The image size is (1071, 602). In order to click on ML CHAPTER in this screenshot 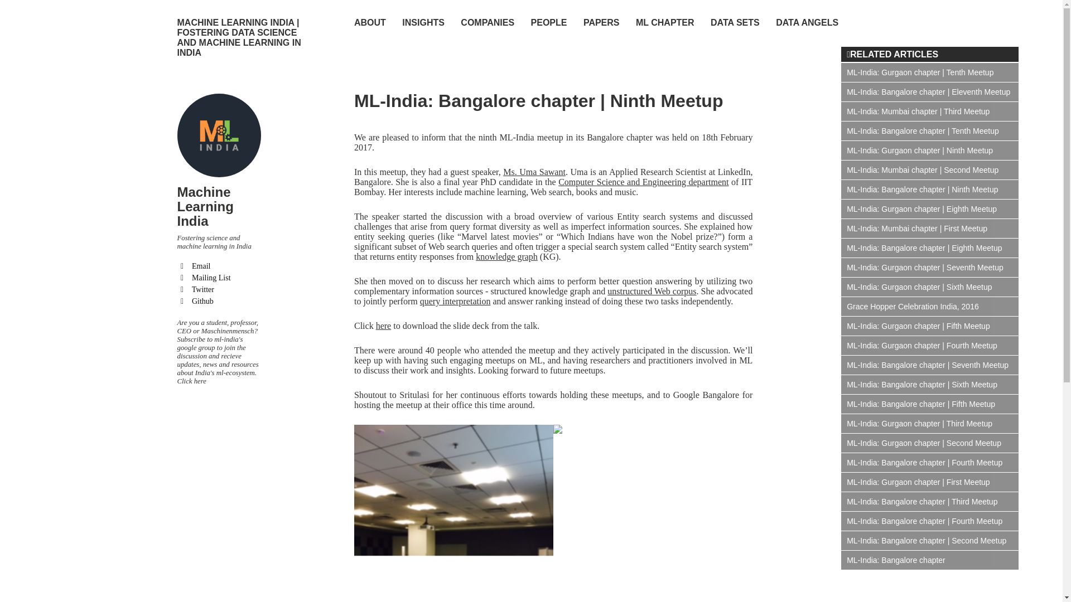, I will do `click(665, 22)`.